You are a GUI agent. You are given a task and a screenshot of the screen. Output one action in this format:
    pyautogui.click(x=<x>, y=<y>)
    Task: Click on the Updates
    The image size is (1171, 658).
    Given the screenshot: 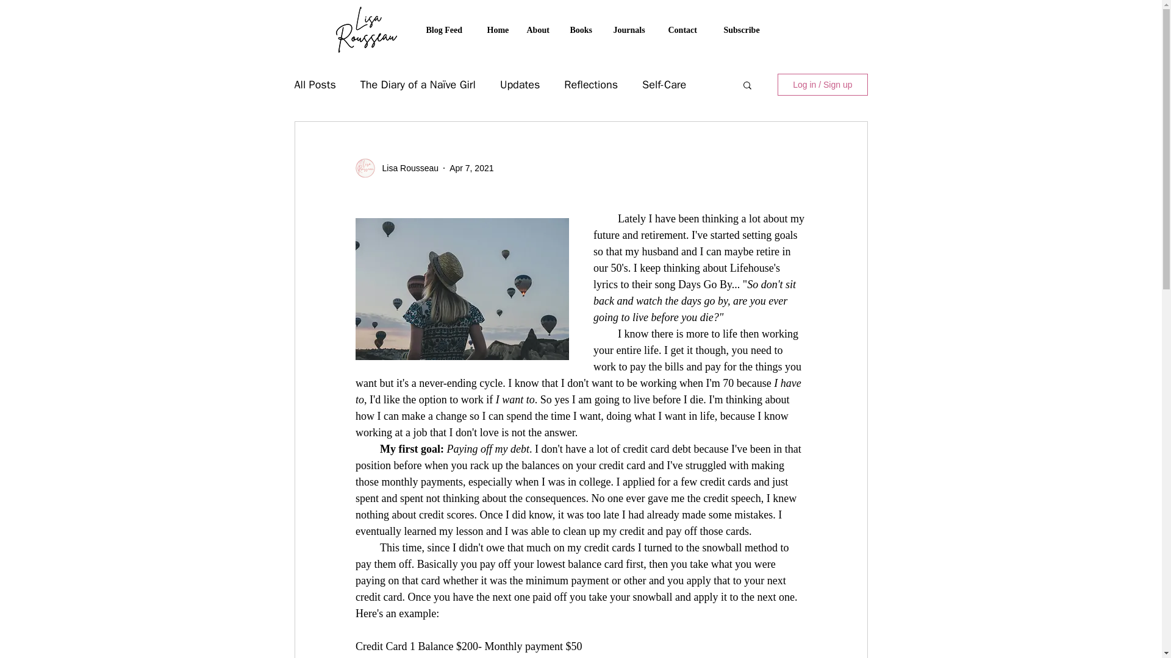 What is the action you would take?
    pyautogui.click(x=520, y=85)
    